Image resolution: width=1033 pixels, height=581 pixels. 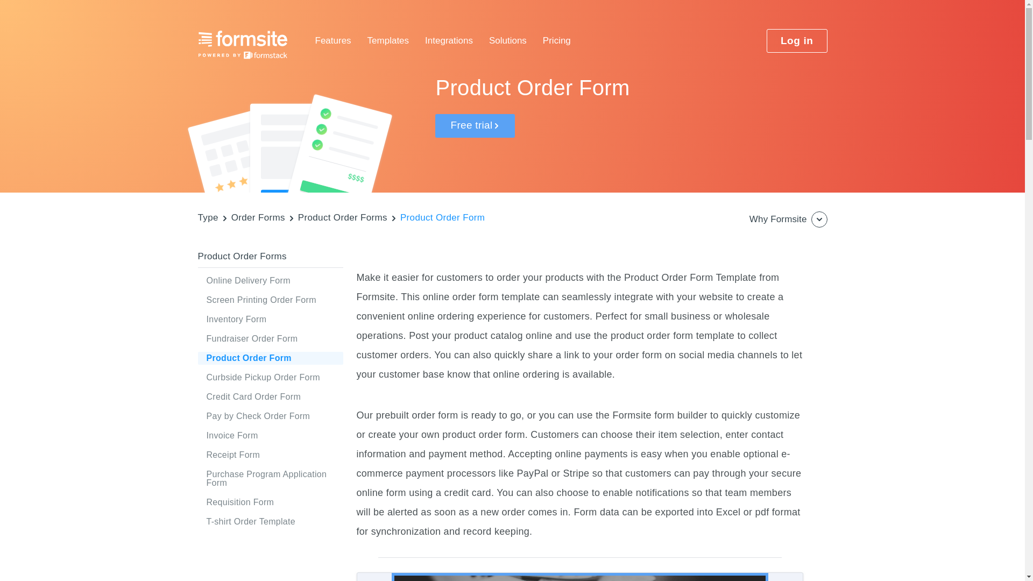 What do you see at coordinates (258, 217) in the screenshot?
I see `Order Forms` at bounding box center [258, 217].